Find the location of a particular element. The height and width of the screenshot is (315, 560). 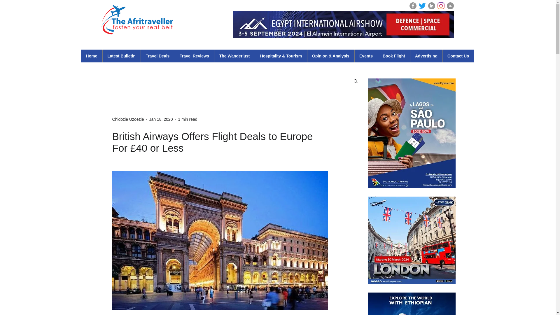

Travel Reviews is located at coordinates (194, 56).